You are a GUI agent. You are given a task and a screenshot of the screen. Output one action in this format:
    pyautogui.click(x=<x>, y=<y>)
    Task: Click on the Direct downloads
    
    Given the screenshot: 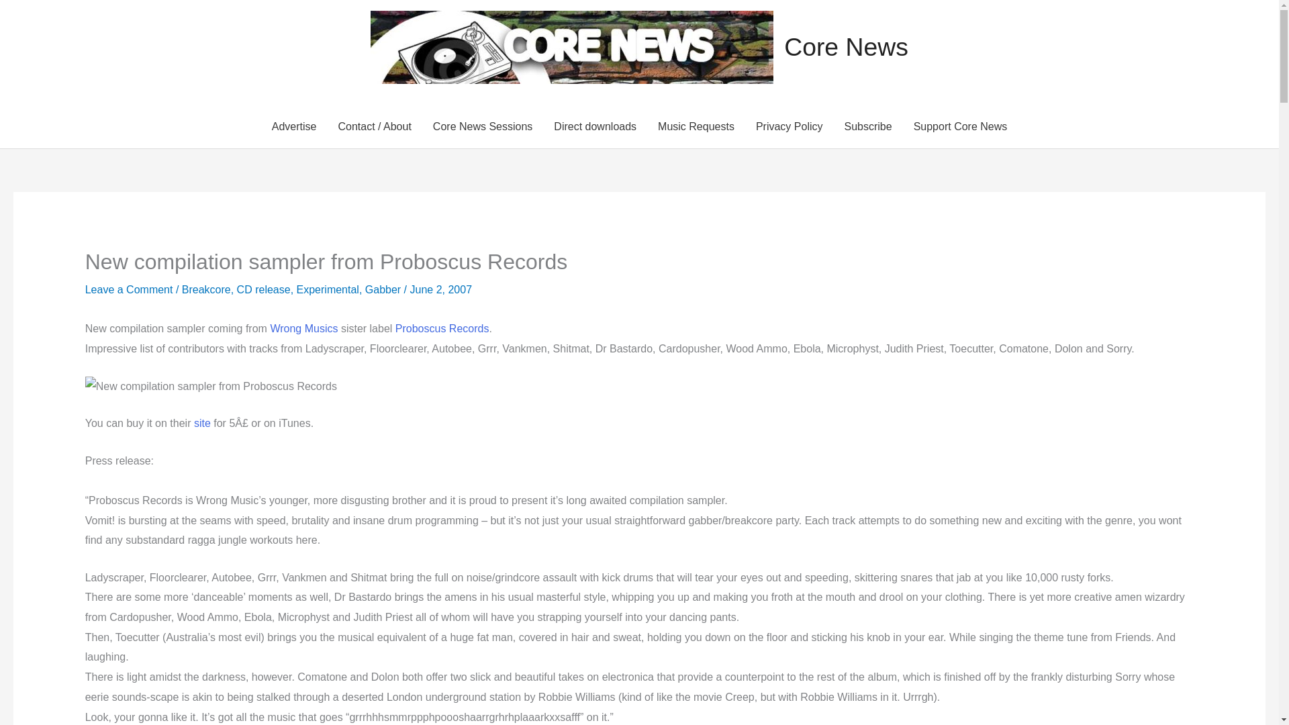 What is the action you would take?
    pyautogui.click(x=595, y=126)
    